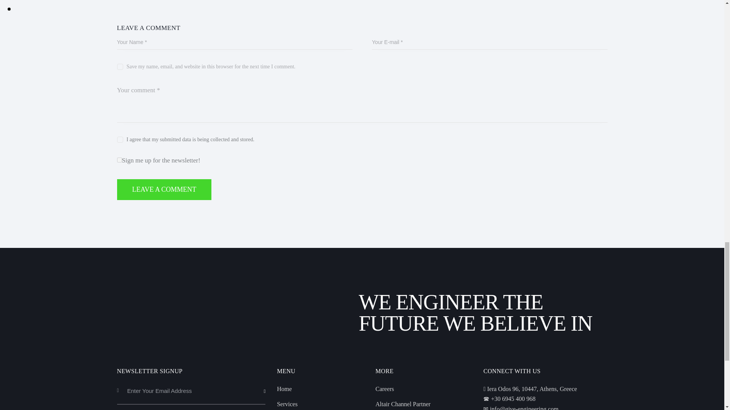 The width and height of the screenshot is (730, 410). I want to click on 1, so click(268, 380).